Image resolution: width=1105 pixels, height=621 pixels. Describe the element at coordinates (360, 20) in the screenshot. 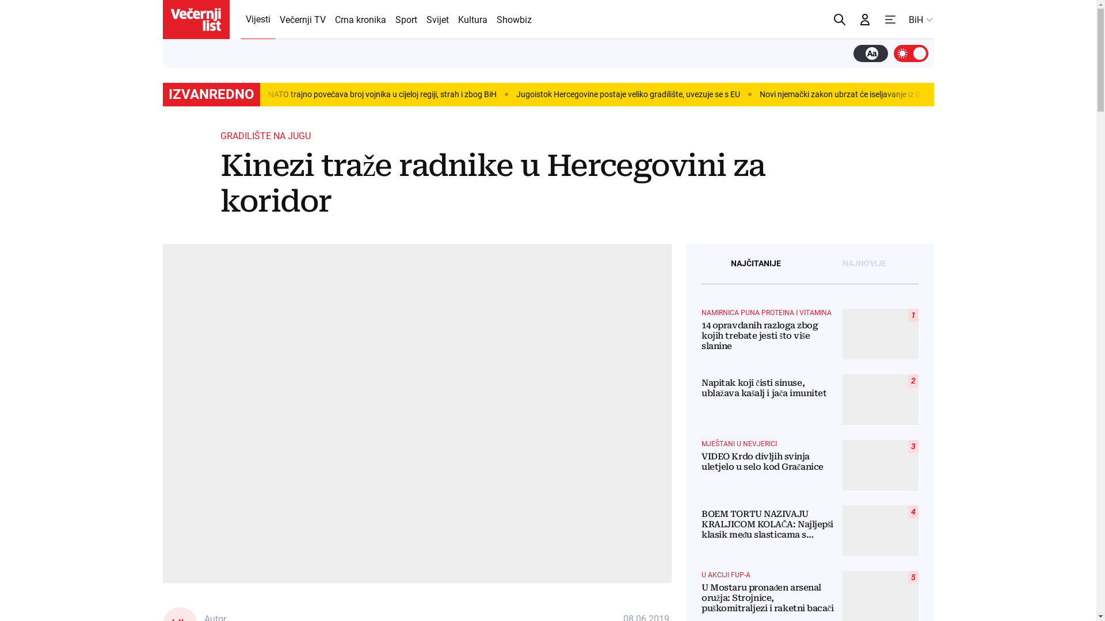

I see `Crna kronika` at that location.